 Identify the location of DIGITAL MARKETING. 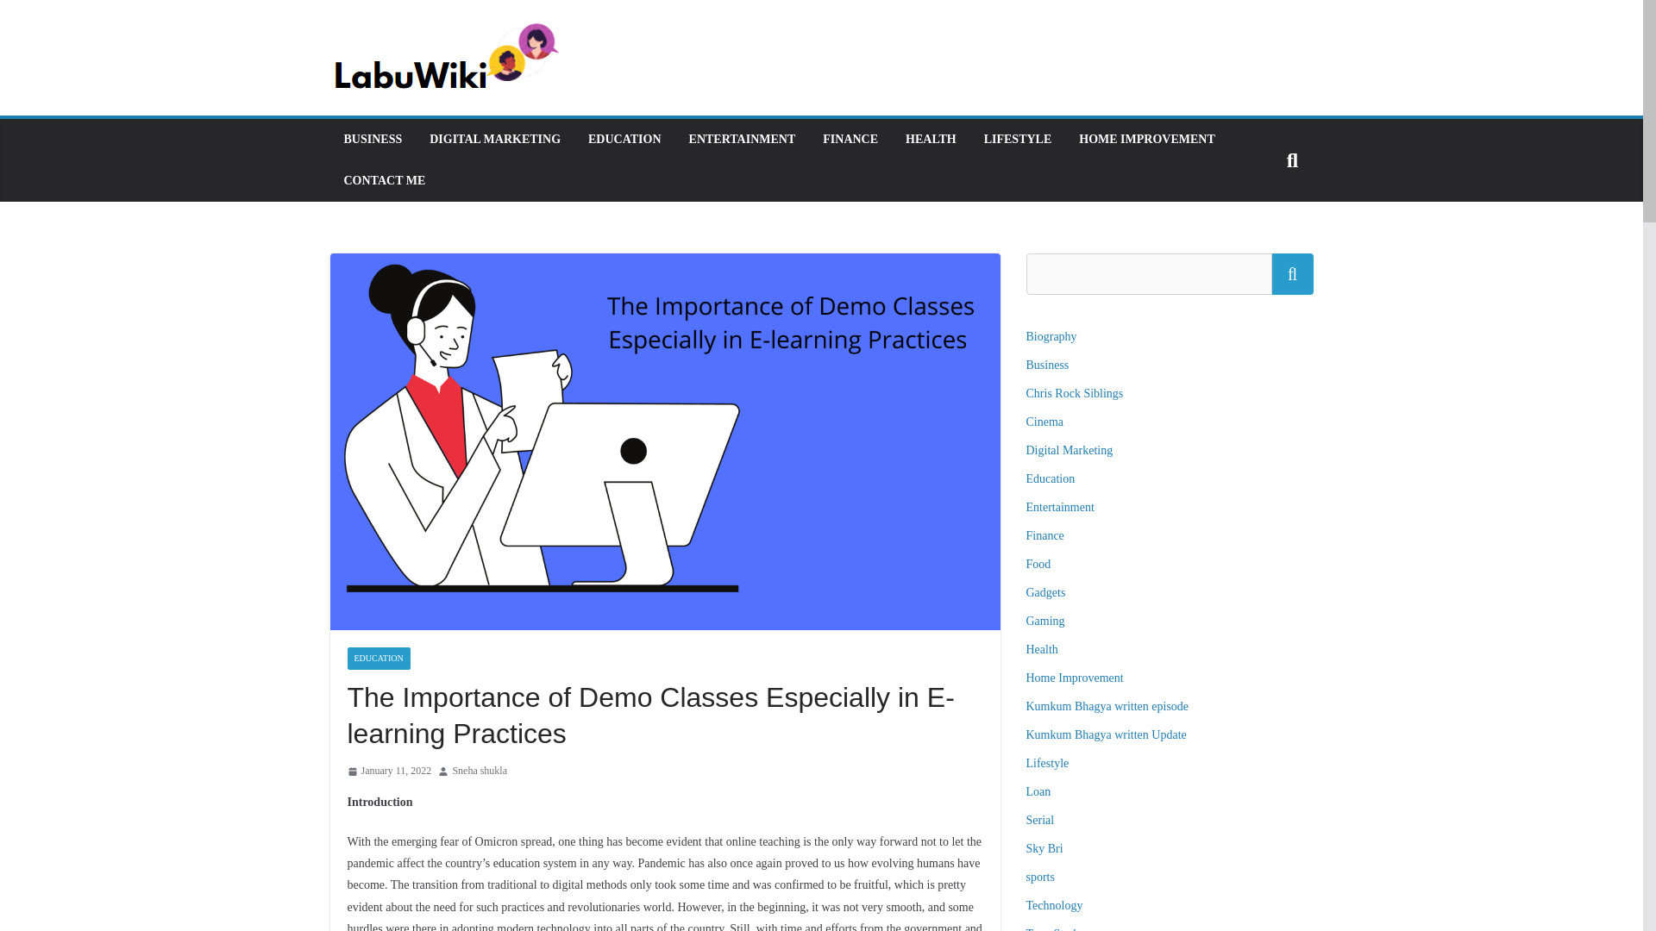
(495, 140).